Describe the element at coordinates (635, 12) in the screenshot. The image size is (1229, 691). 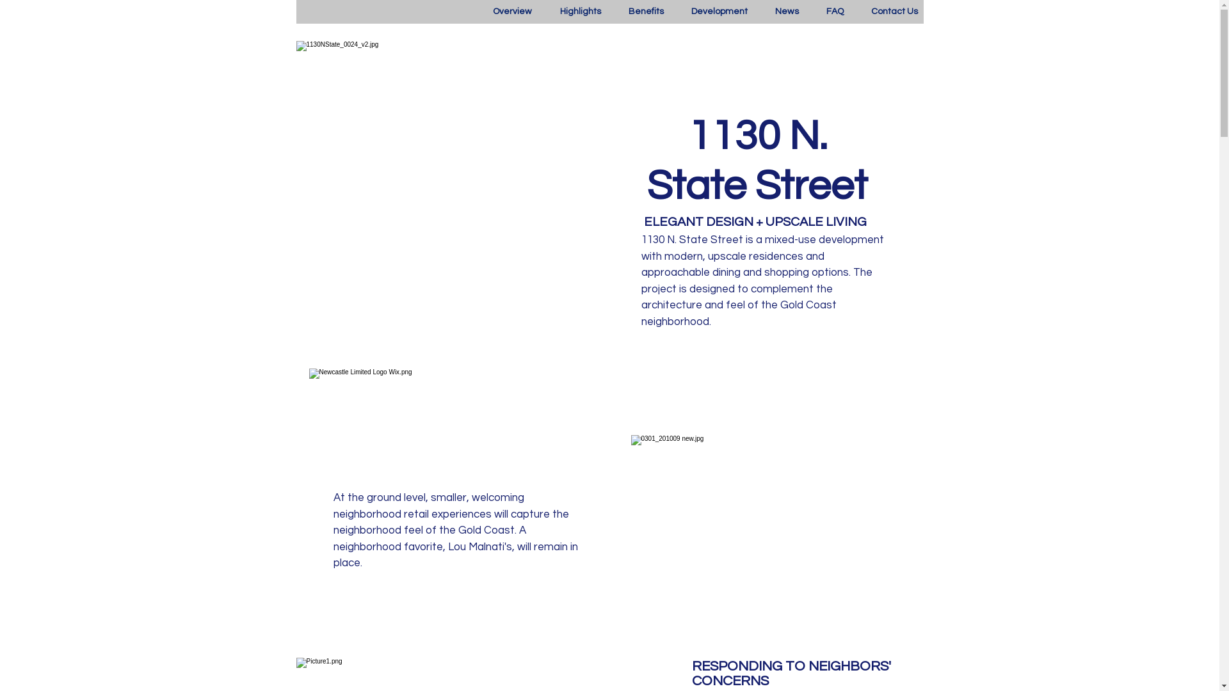
I see `Benefits` at that location.